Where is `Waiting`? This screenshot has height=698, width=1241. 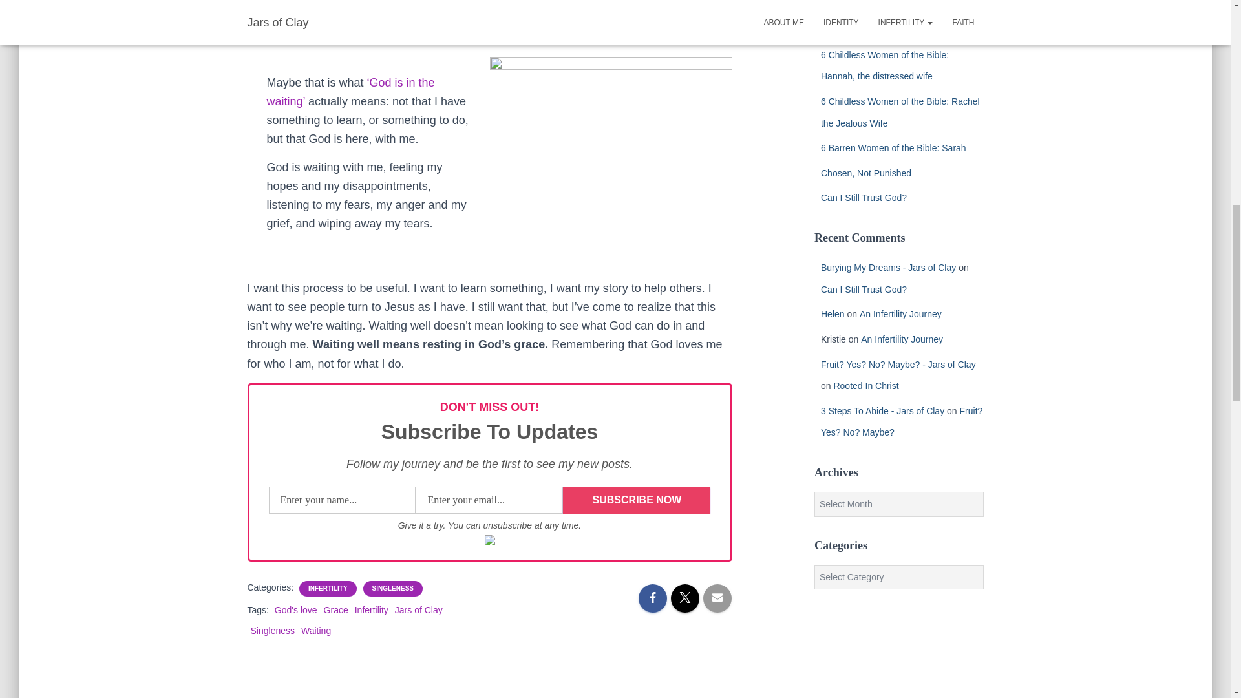
Waiting is located at coordinates (316, 630).